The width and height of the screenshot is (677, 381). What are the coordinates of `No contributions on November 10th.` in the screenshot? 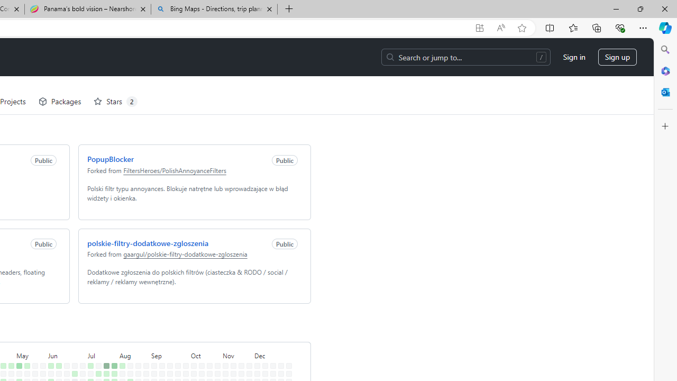 It's located at (231, 328).